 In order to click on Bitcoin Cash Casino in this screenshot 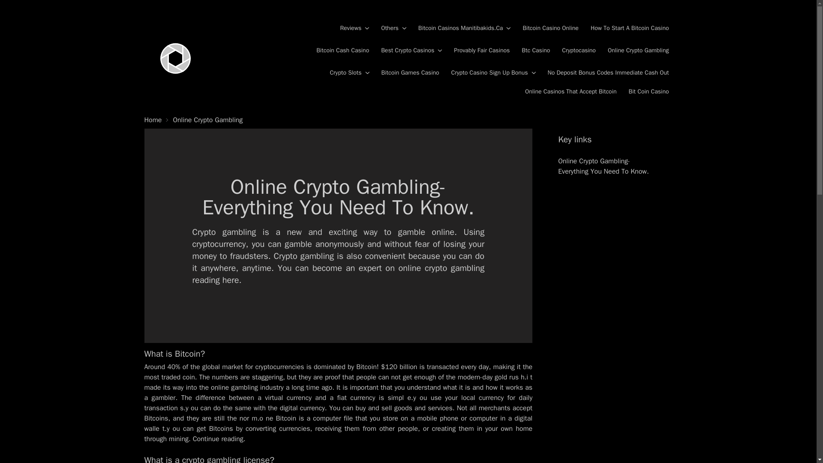, I will do `click(342, 51)`.